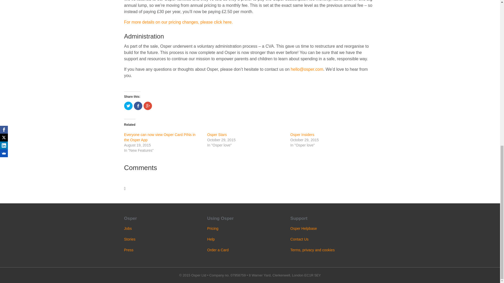 The width and height of the screenshot is (504, 283). I want to click on Press, so click(129, 250).